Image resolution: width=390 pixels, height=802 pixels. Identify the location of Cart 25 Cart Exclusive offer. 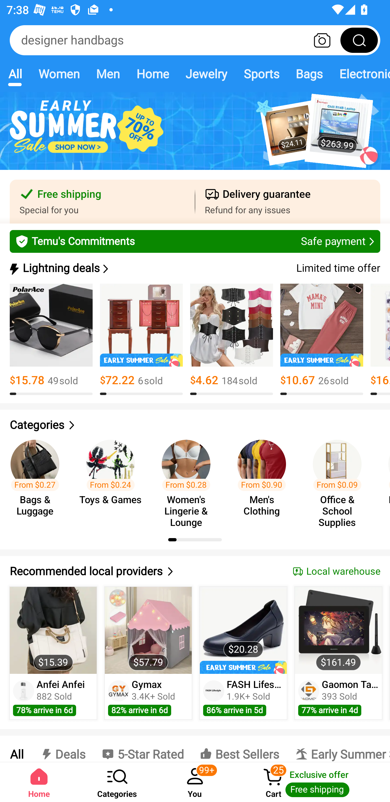
(312, 782).